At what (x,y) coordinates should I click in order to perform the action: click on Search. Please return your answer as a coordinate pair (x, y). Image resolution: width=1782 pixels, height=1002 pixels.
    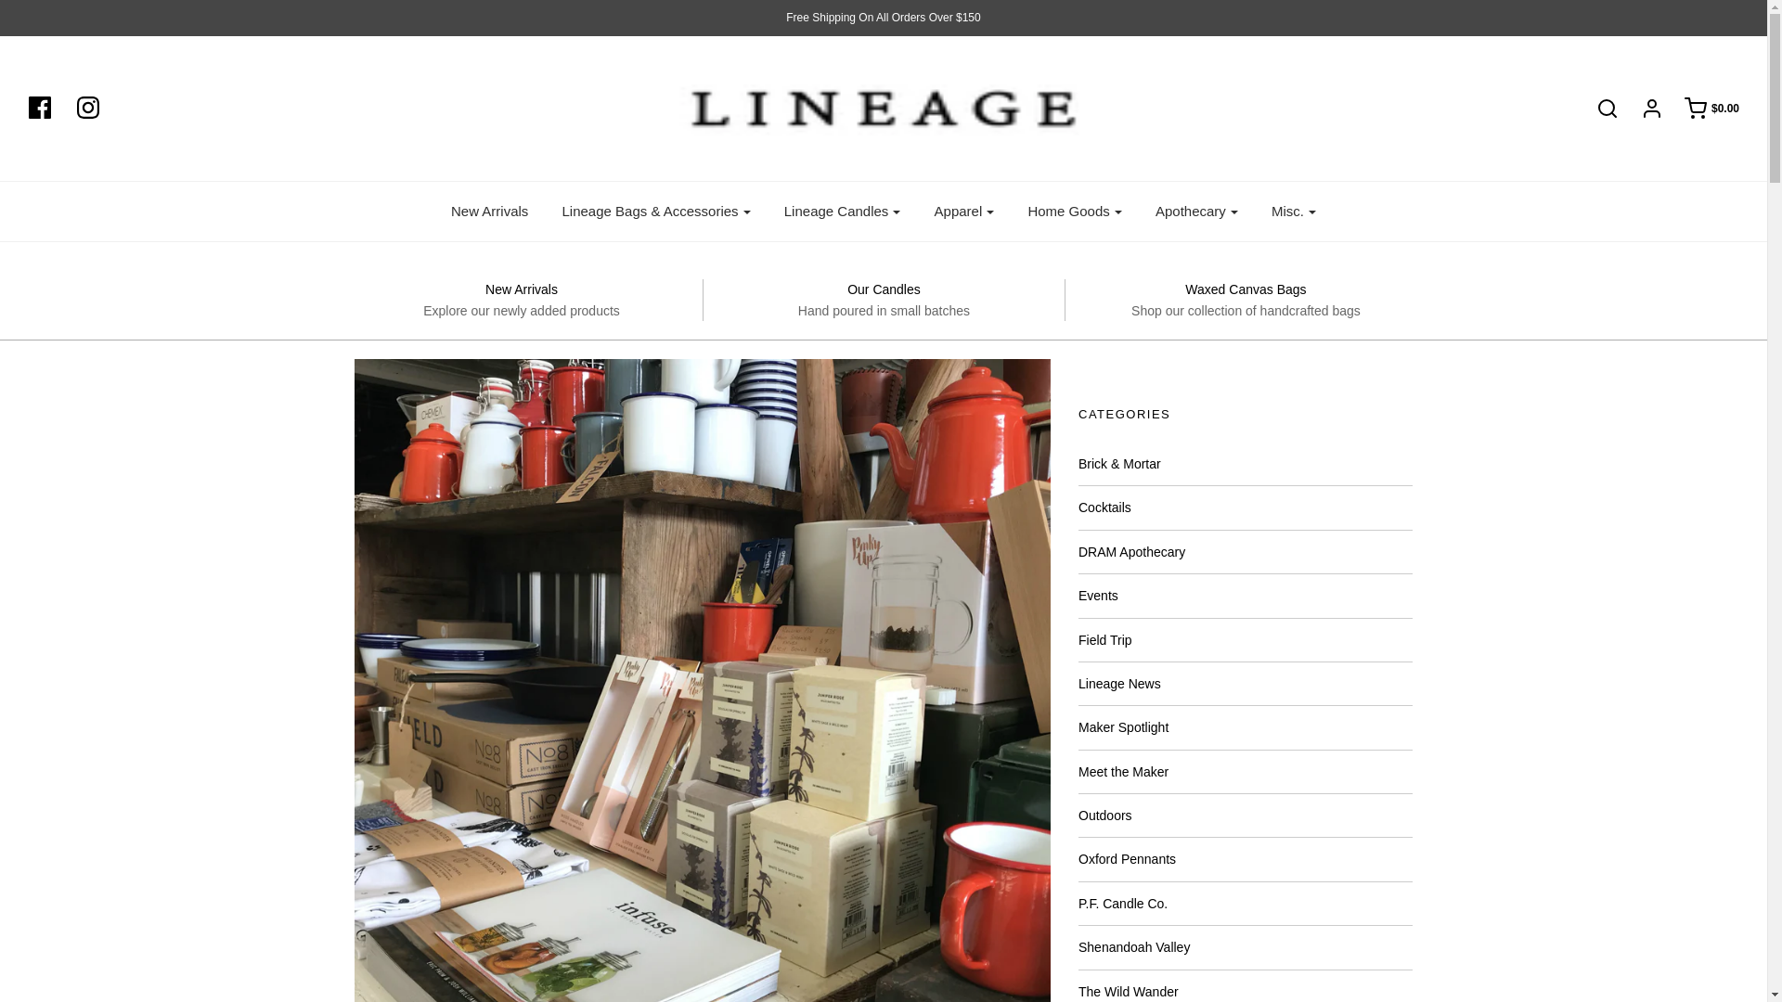
    Looking at the image, I should click on (1349, 2).